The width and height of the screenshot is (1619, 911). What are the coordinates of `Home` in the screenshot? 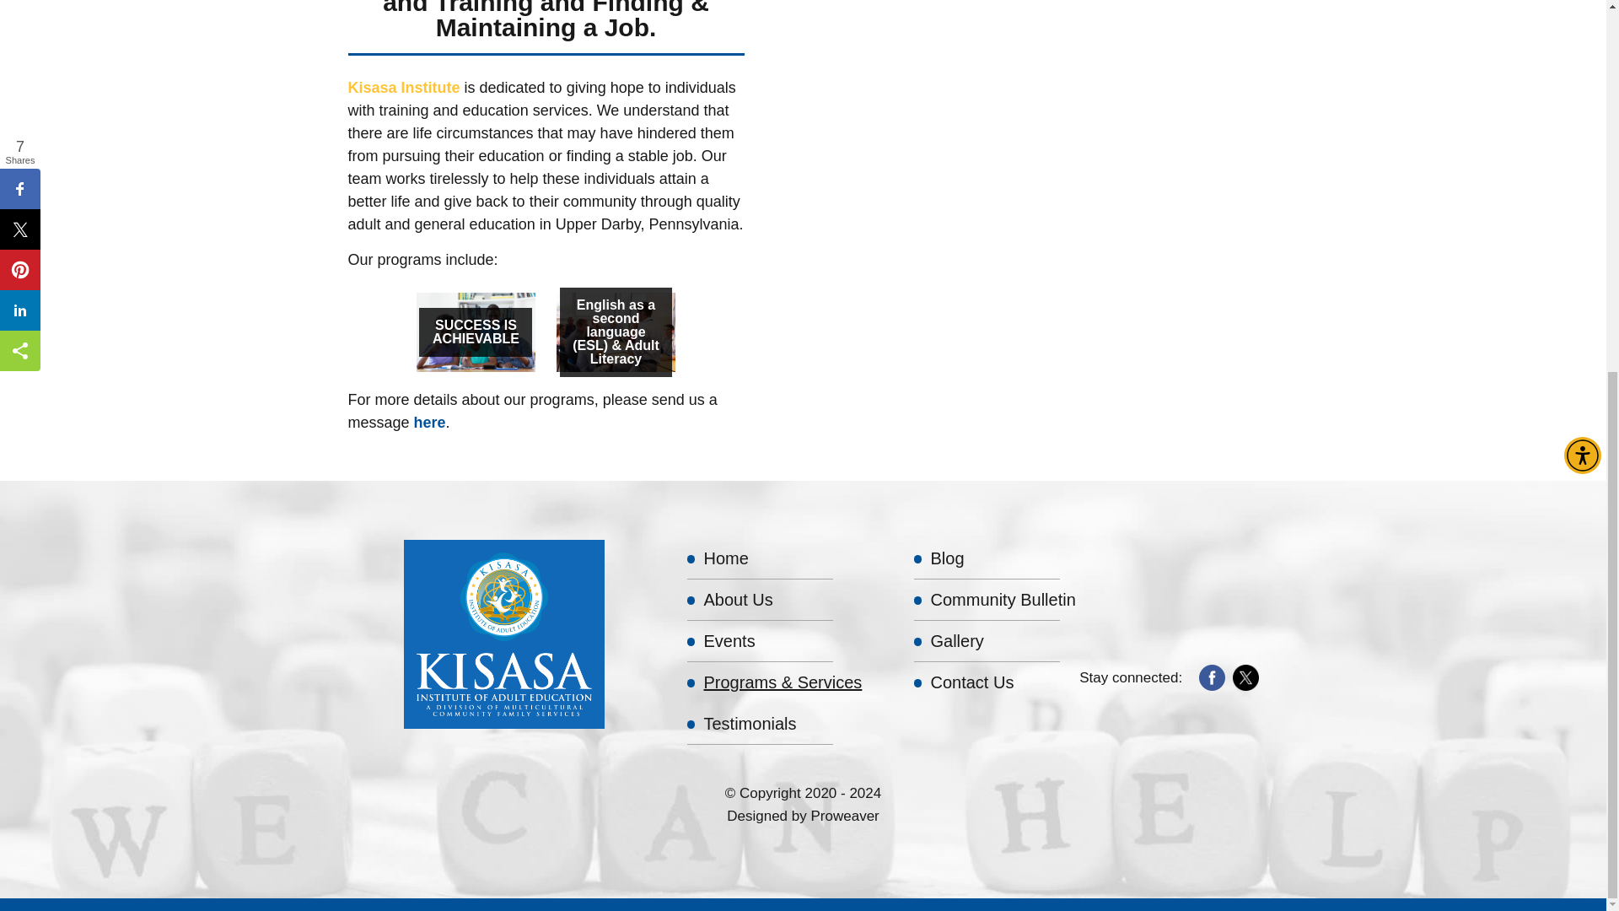 It's located at (793, 558).